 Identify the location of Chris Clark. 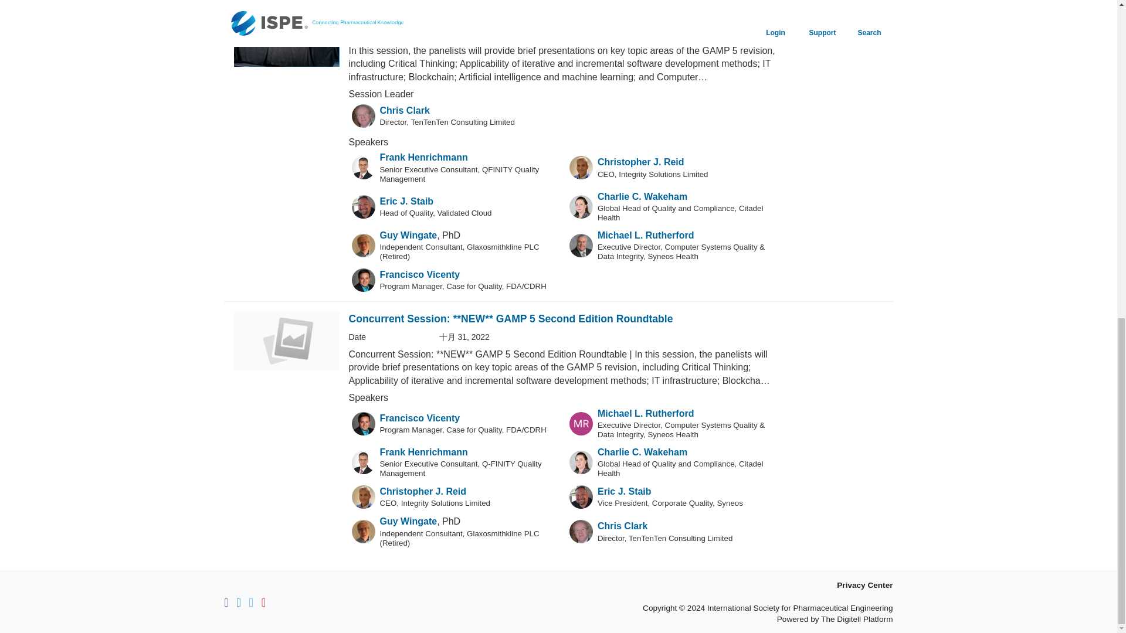
(405, 110).